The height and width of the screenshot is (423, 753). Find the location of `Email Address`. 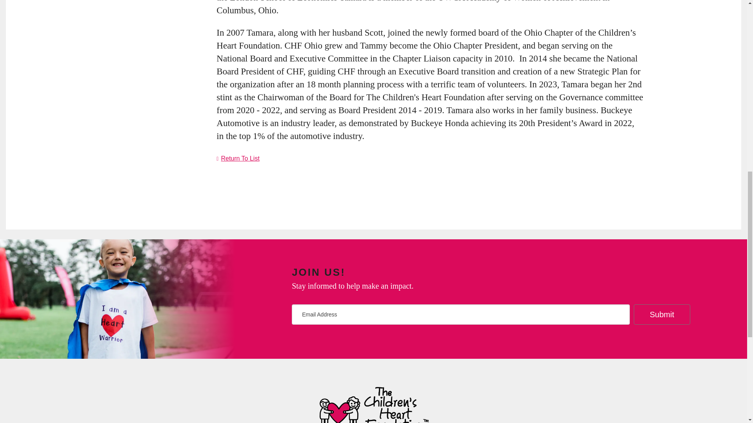

Email Address is located at coordinates (460, 314).